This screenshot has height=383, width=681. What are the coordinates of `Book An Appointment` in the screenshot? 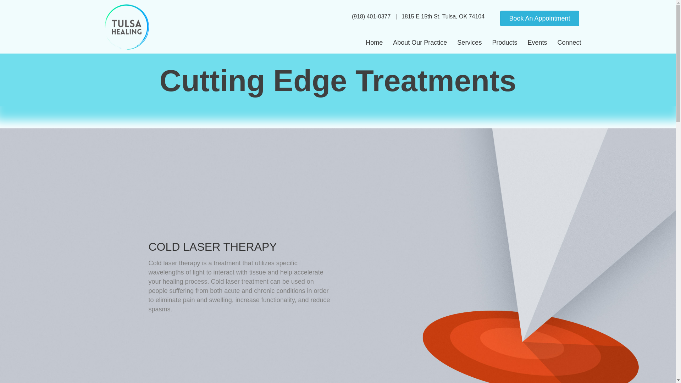 It's located at (539, 18).